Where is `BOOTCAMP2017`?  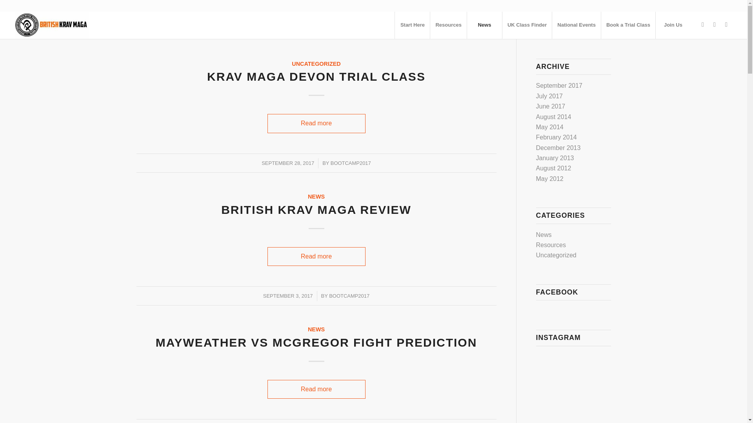
BOOTCAMP2017 is located at coordinates (351, 163).